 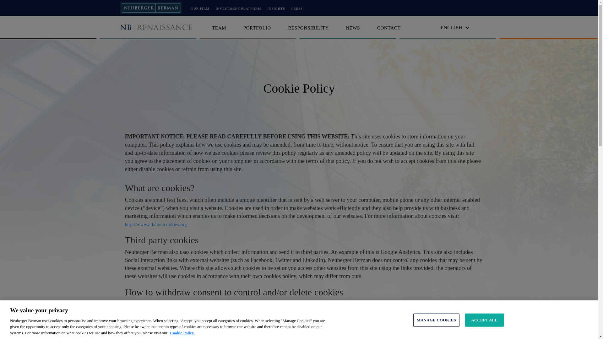 What do you see at coordinates (257, 28) in the screenshot?
I see `PORTFOLIO` at bounding box center [257, 28].